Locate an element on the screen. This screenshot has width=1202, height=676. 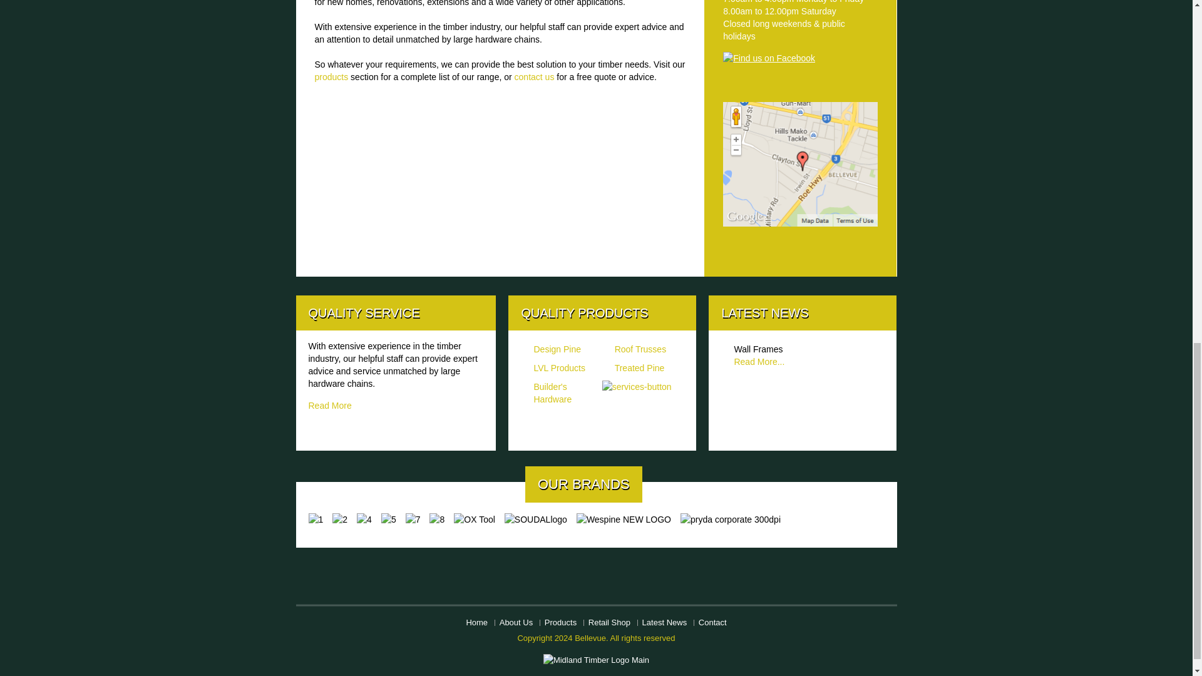
contact us is located at coordinates (535, 76).